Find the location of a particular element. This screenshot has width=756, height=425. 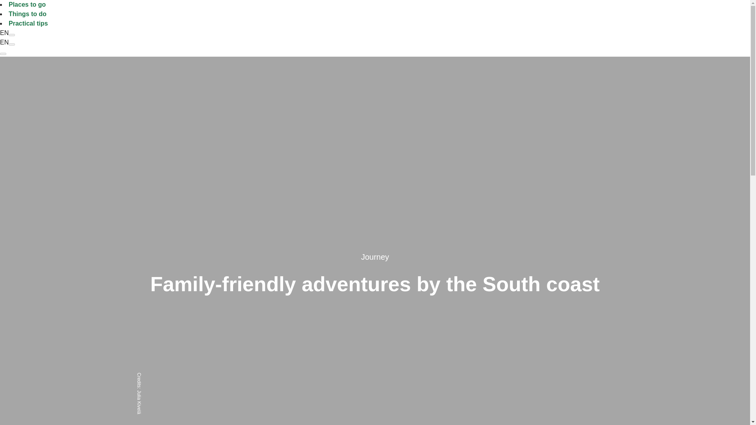

Things to do is located at coordinates (27, 14).